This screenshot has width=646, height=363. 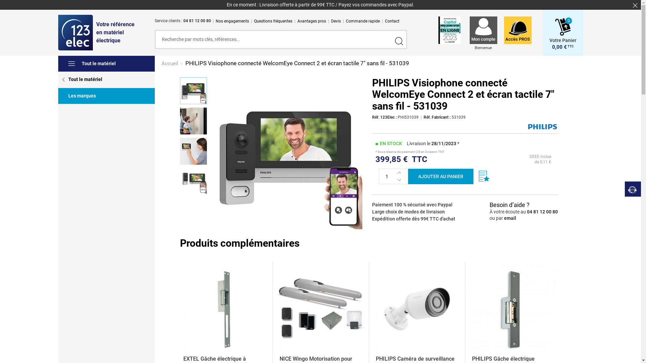 I want to click on Accueil, so click(x=171, y=64).